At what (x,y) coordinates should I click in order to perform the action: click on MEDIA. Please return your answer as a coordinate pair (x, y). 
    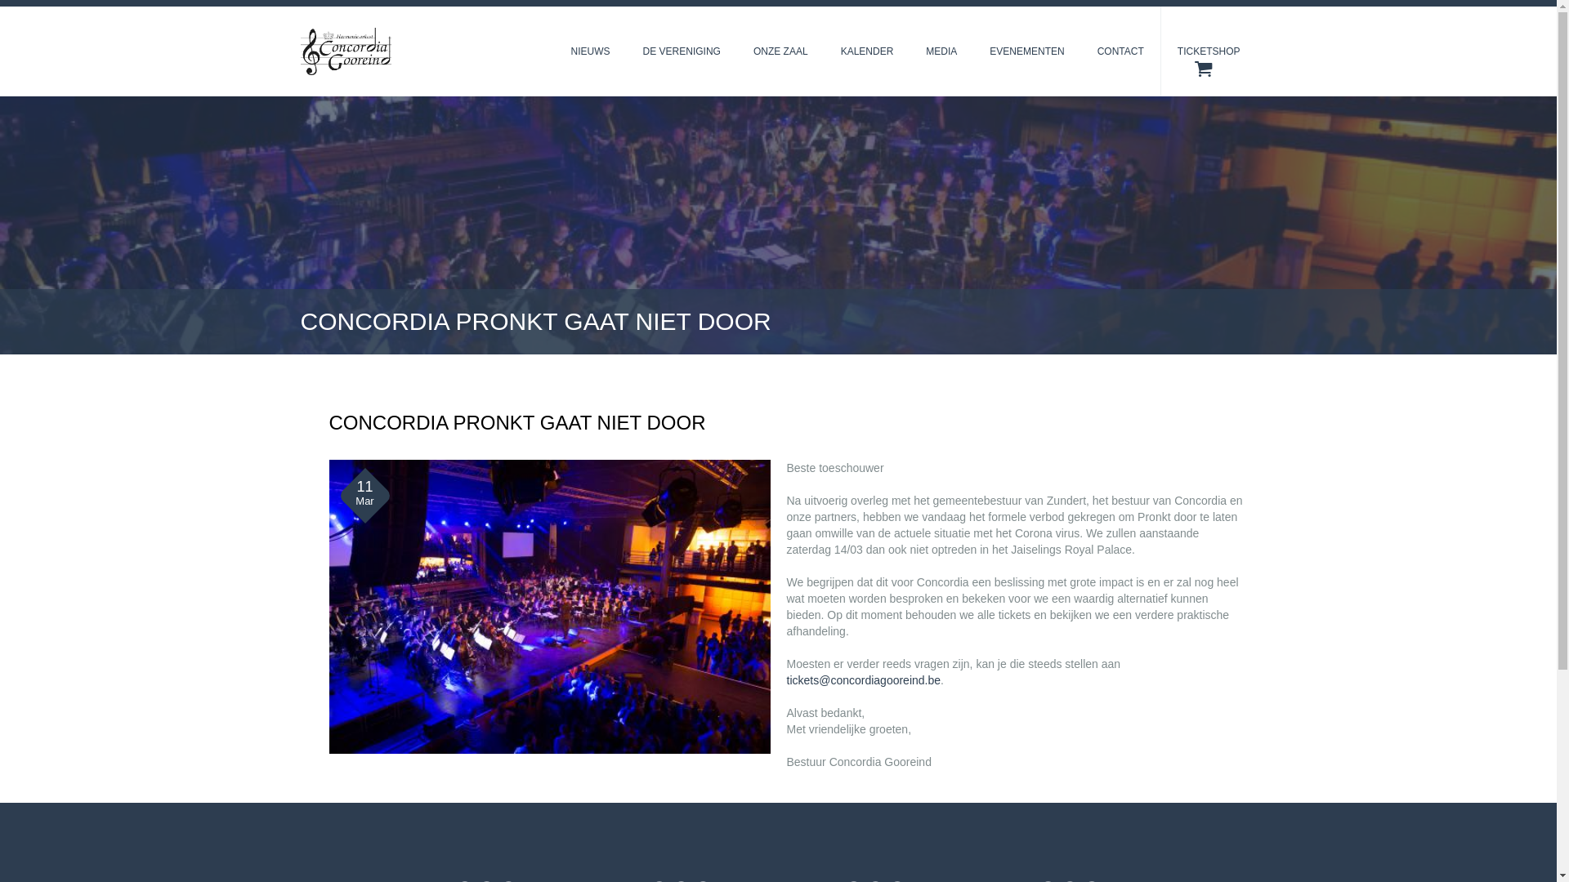
    Looking at the image, I should click on (941, 51).